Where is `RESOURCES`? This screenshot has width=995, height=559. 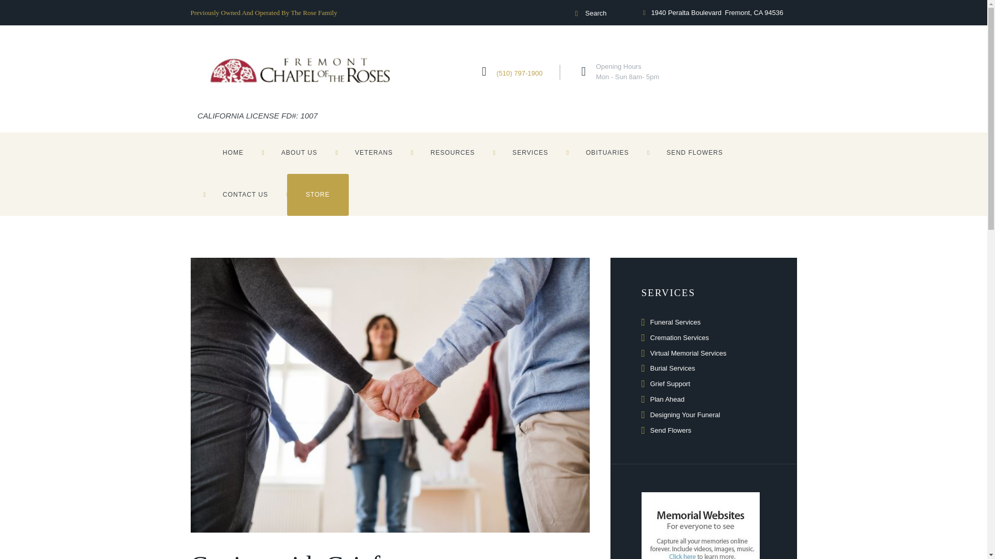 RESOURCES is located at coordinates (452, 153).